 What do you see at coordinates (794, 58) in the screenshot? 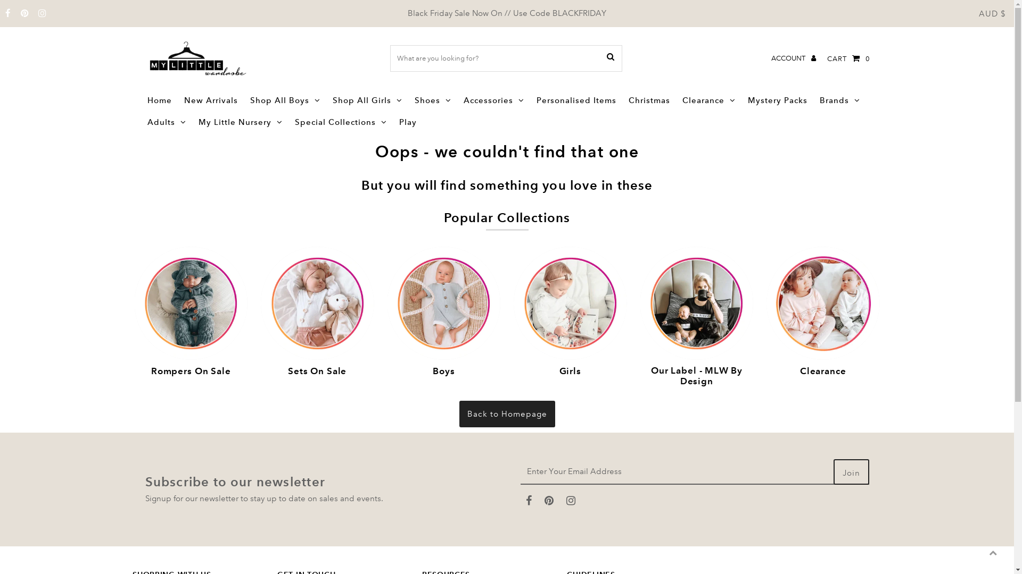
I see `ACCOUNT` at bounding box center [794, 58].